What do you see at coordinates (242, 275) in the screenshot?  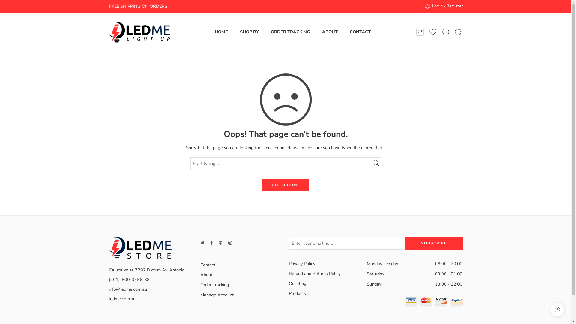 I see `About` at bounding box center [242, 275].